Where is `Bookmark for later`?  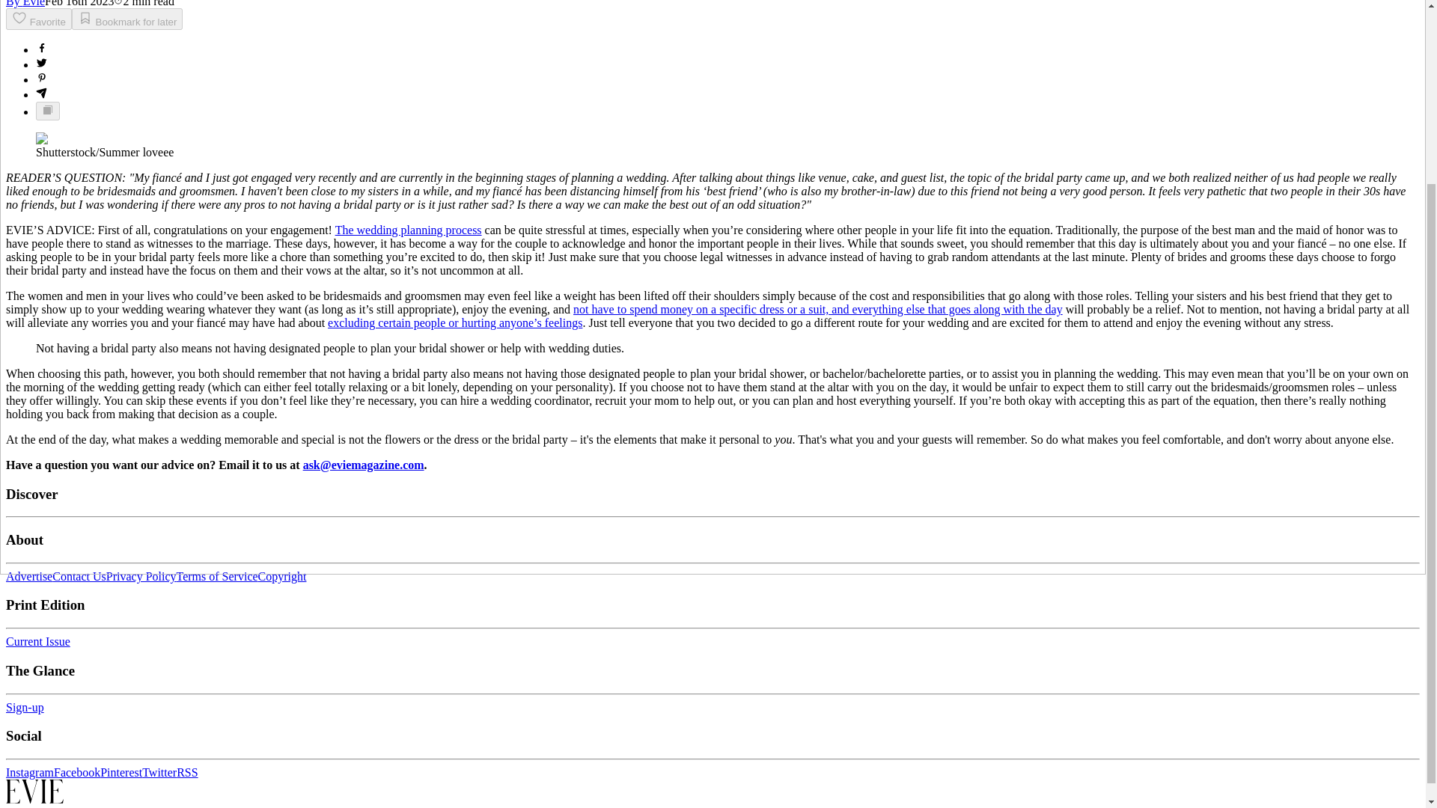
Bookmark for later is located at coordinates (127, 18).